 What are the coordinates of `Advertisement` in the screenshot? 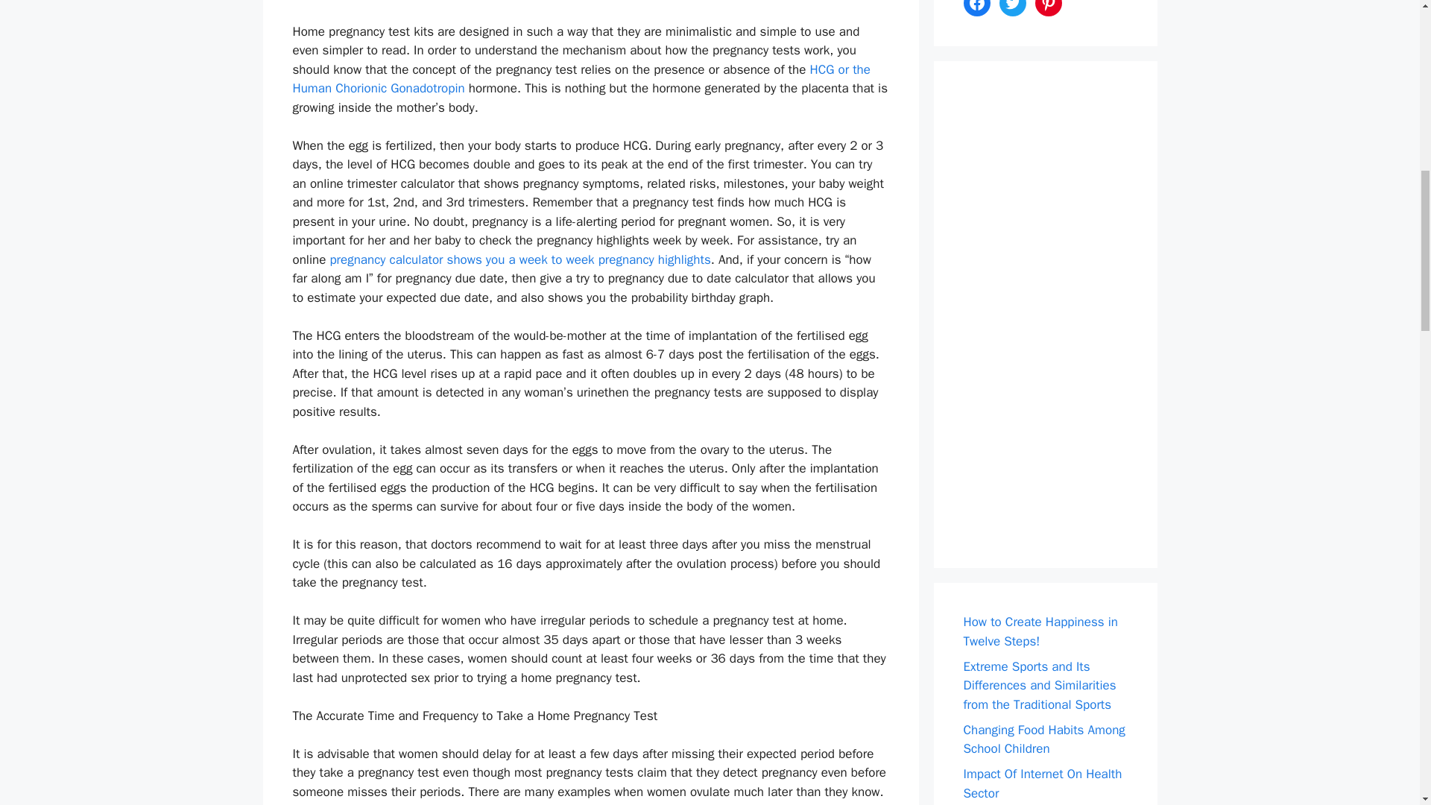 It's located at (1060, 315).